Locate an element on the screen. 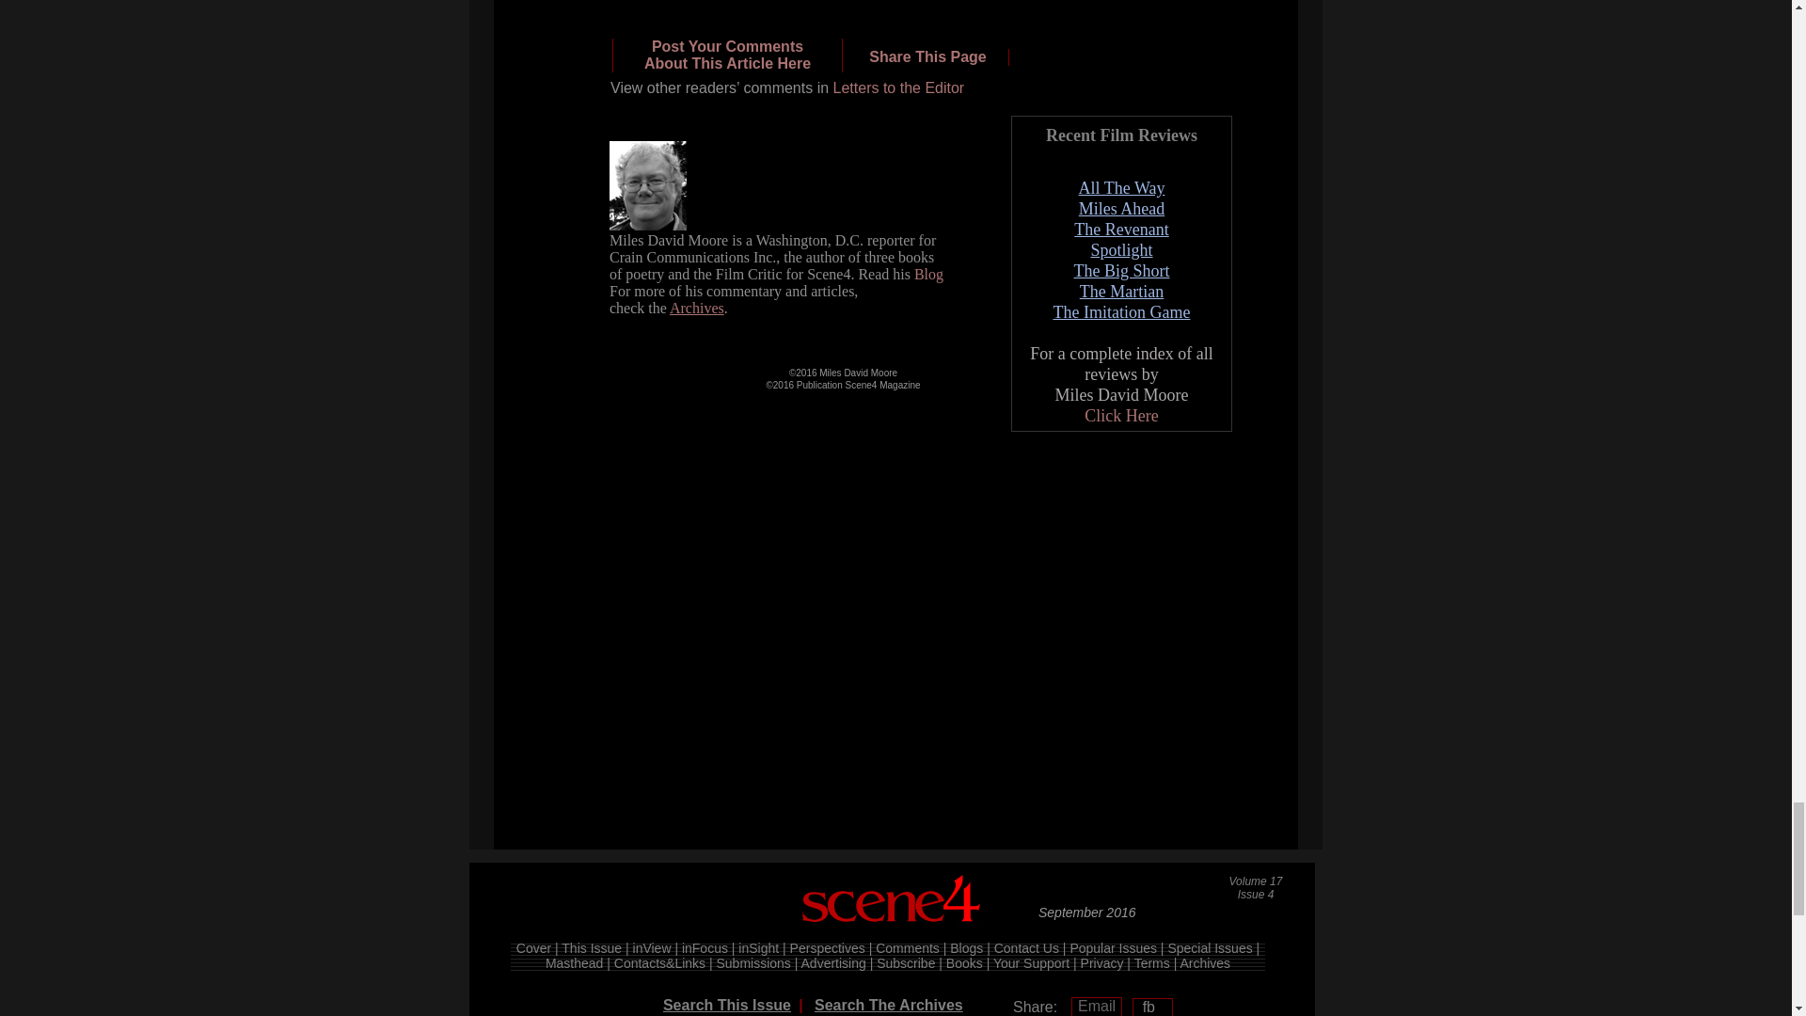 This screenshot has height=1016, width=1806. Search The Archives is located at coordinates (888, 1005).